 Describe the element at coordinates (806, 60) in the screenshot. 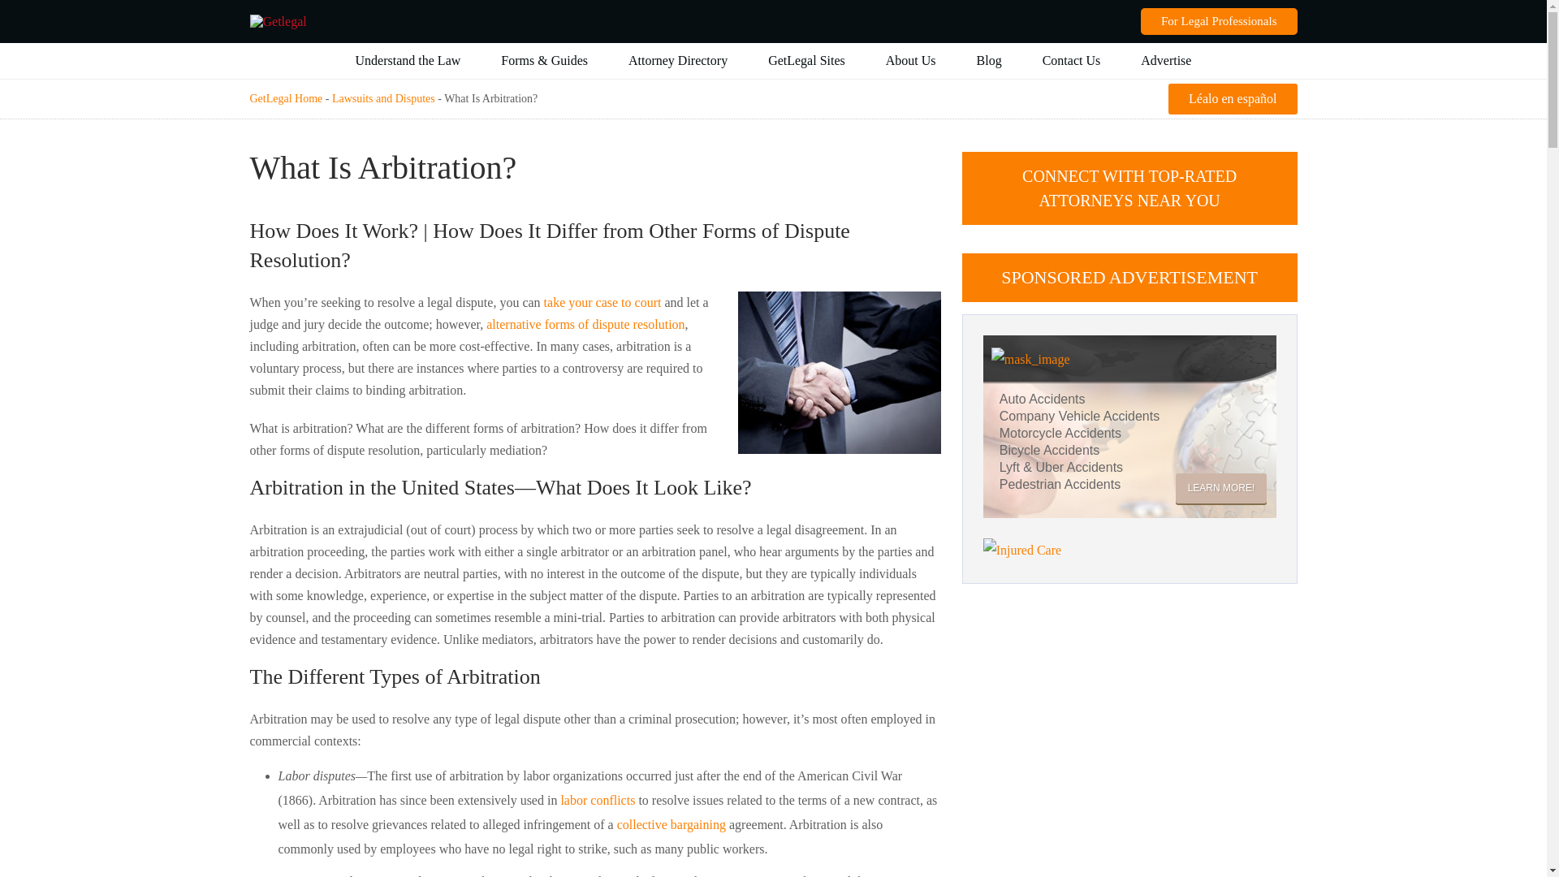

I see `GetLegal Sites` at that location.